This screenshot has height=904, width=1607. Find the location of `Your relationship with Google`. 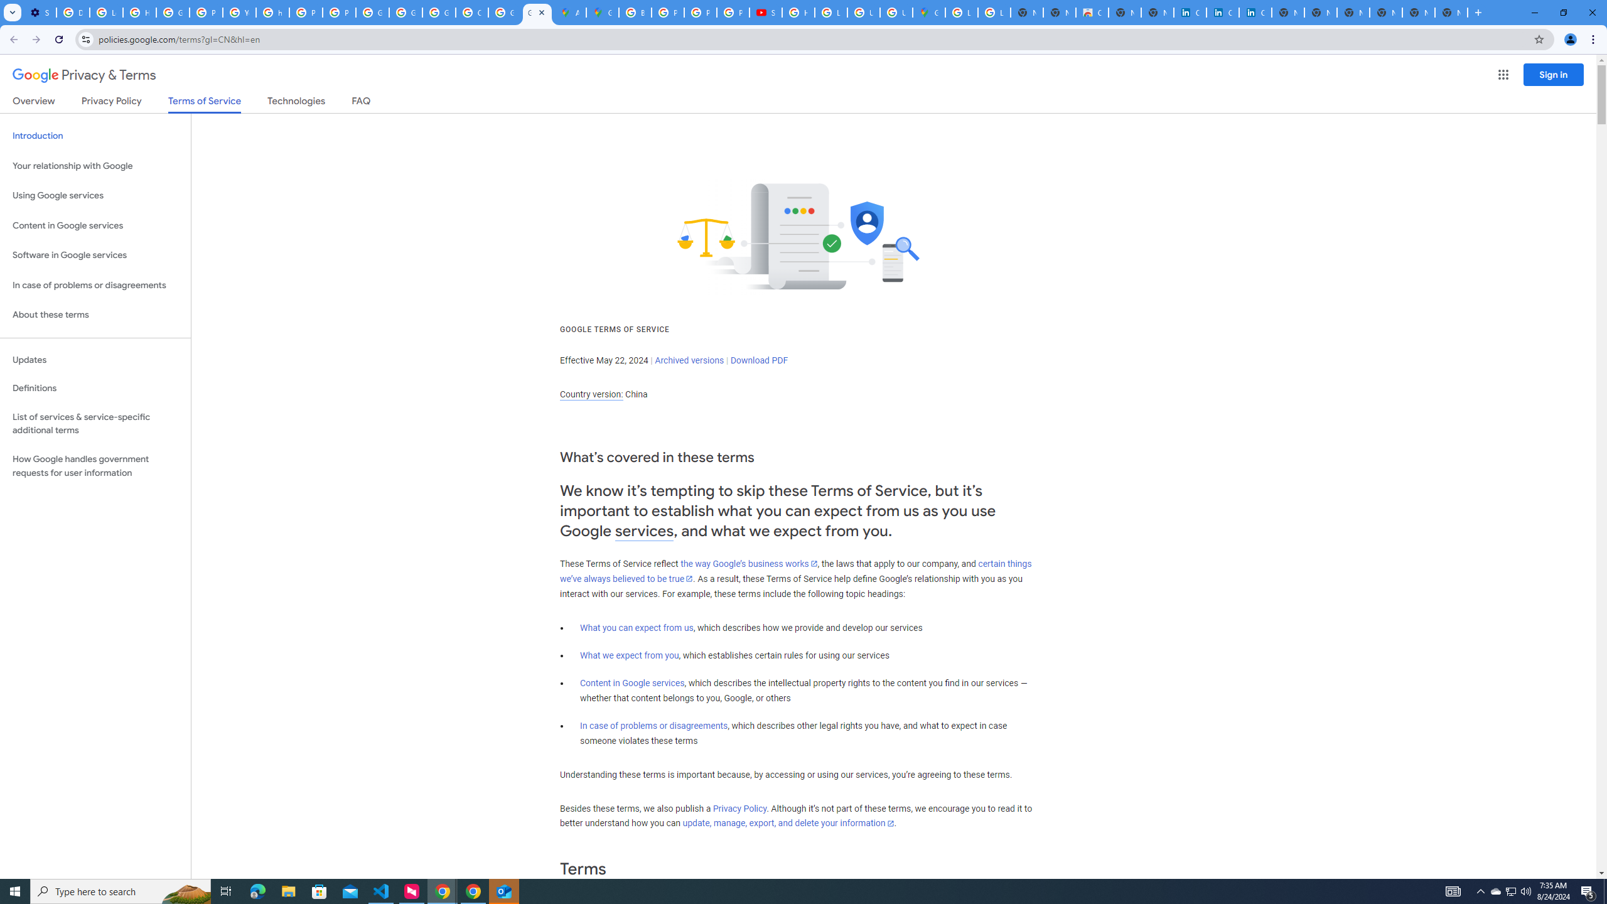

Your relationship with Google is located at coordinates (95, 166).